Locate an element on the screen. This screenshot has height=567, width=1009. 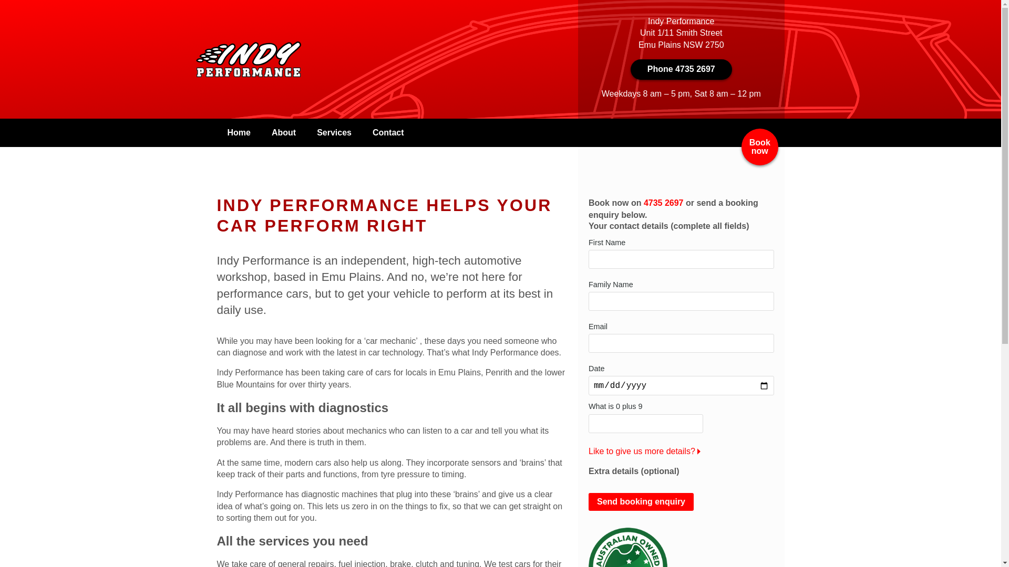
Contact is located at coordinates (388, 133).